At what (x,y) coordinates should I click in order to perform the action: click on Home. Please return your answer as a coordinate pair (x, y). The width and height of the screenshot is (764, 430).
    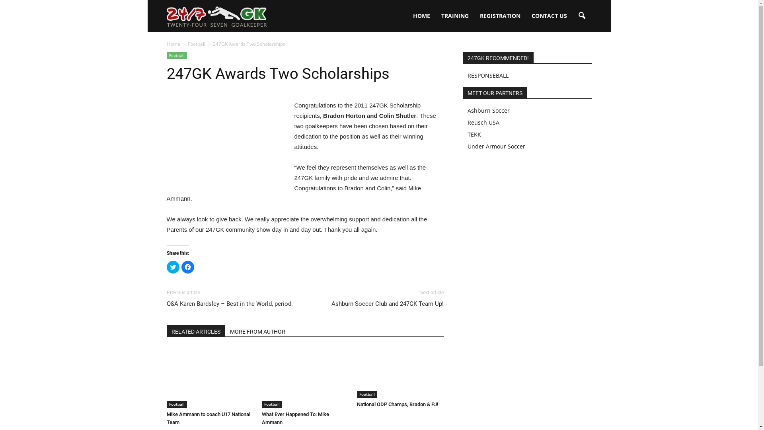
    Looking at the image, I should click on (173, 44).